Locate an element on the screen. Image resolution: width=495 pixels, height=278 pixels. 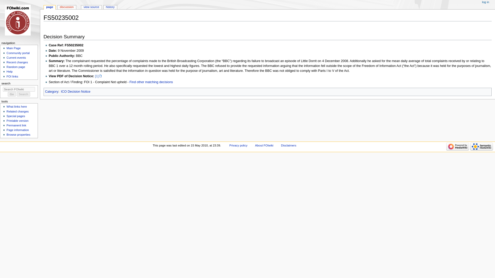
Help is located at coordinates (9, 72).